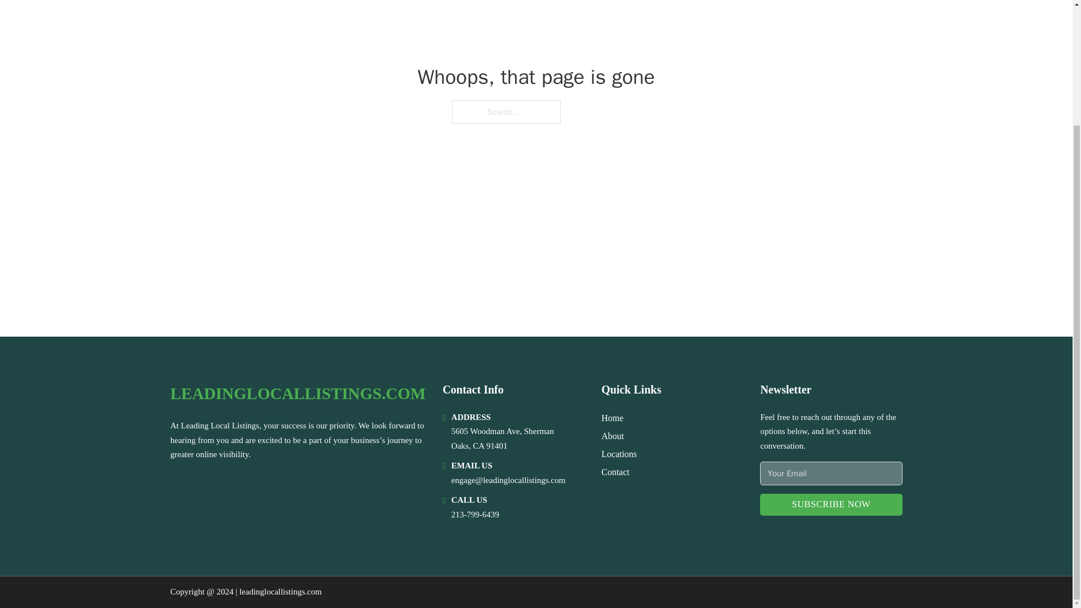 Image resolution: width=1081 pixels, height=608 pixels. What do you see at coordinates (612, 418) in the screenshot?
I see `Home` at bounding box center [612, 418].